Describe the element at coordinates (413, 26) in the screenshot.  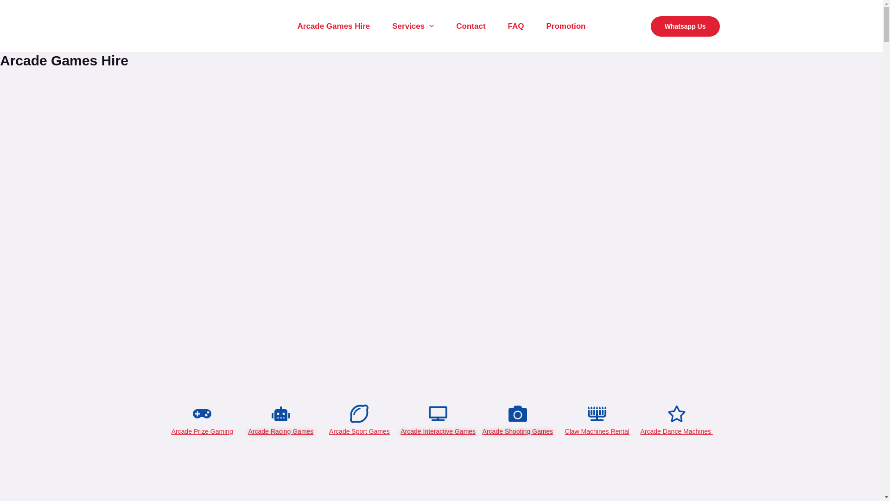
I see `Services` at that location.